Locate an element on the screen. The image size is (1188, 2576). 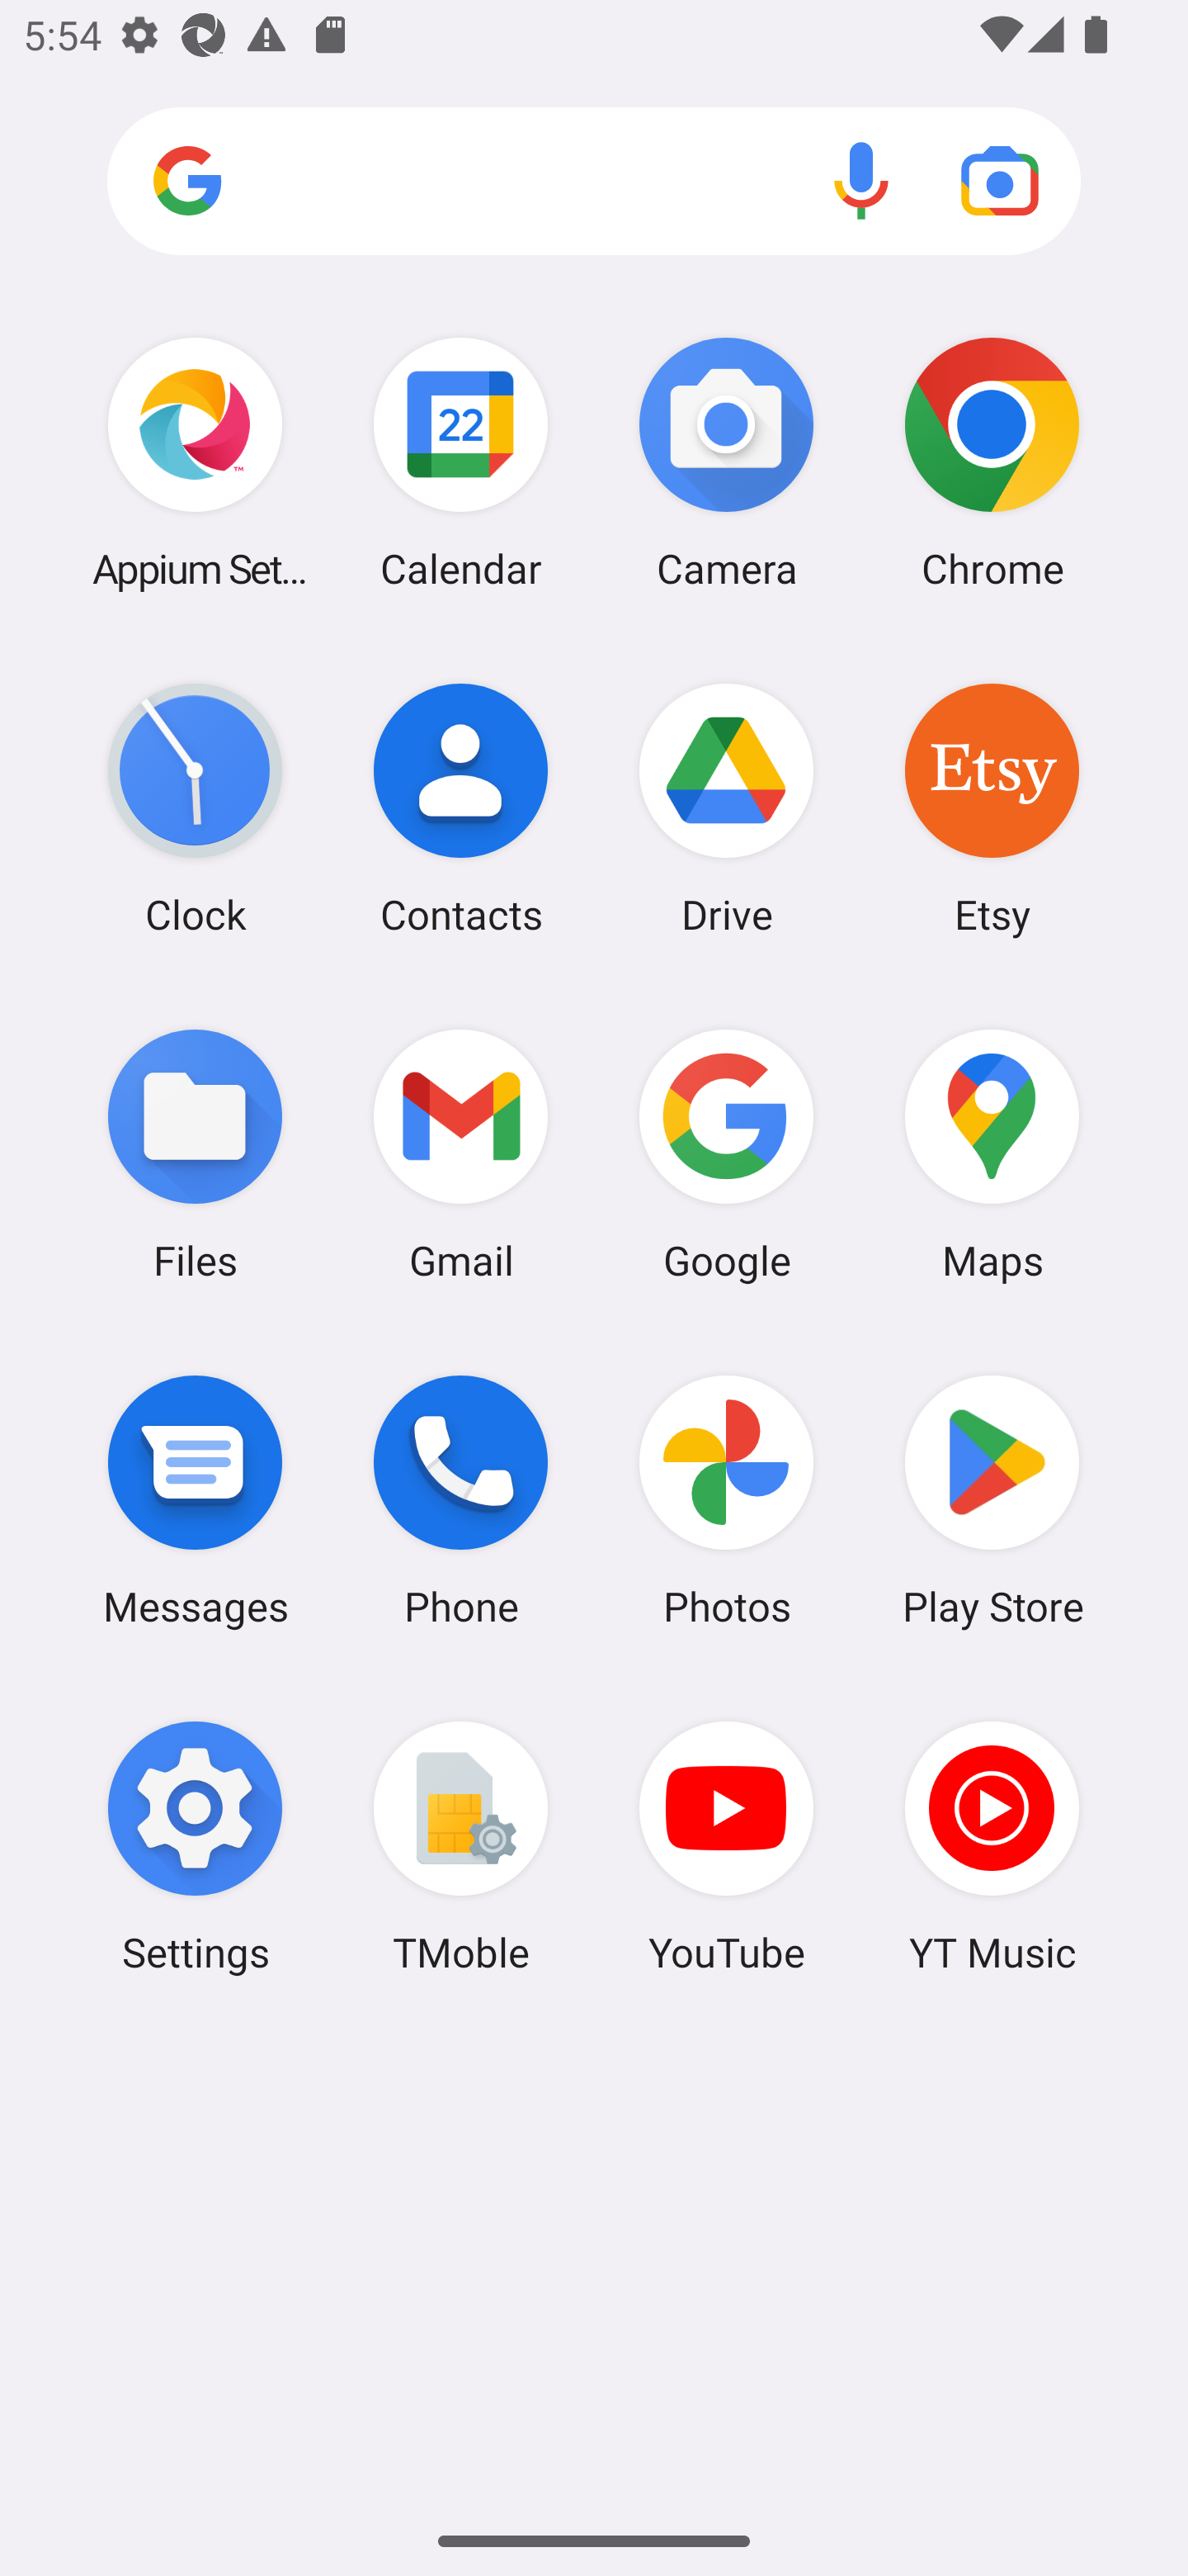
Messages is located at coordinates (195, 1500).